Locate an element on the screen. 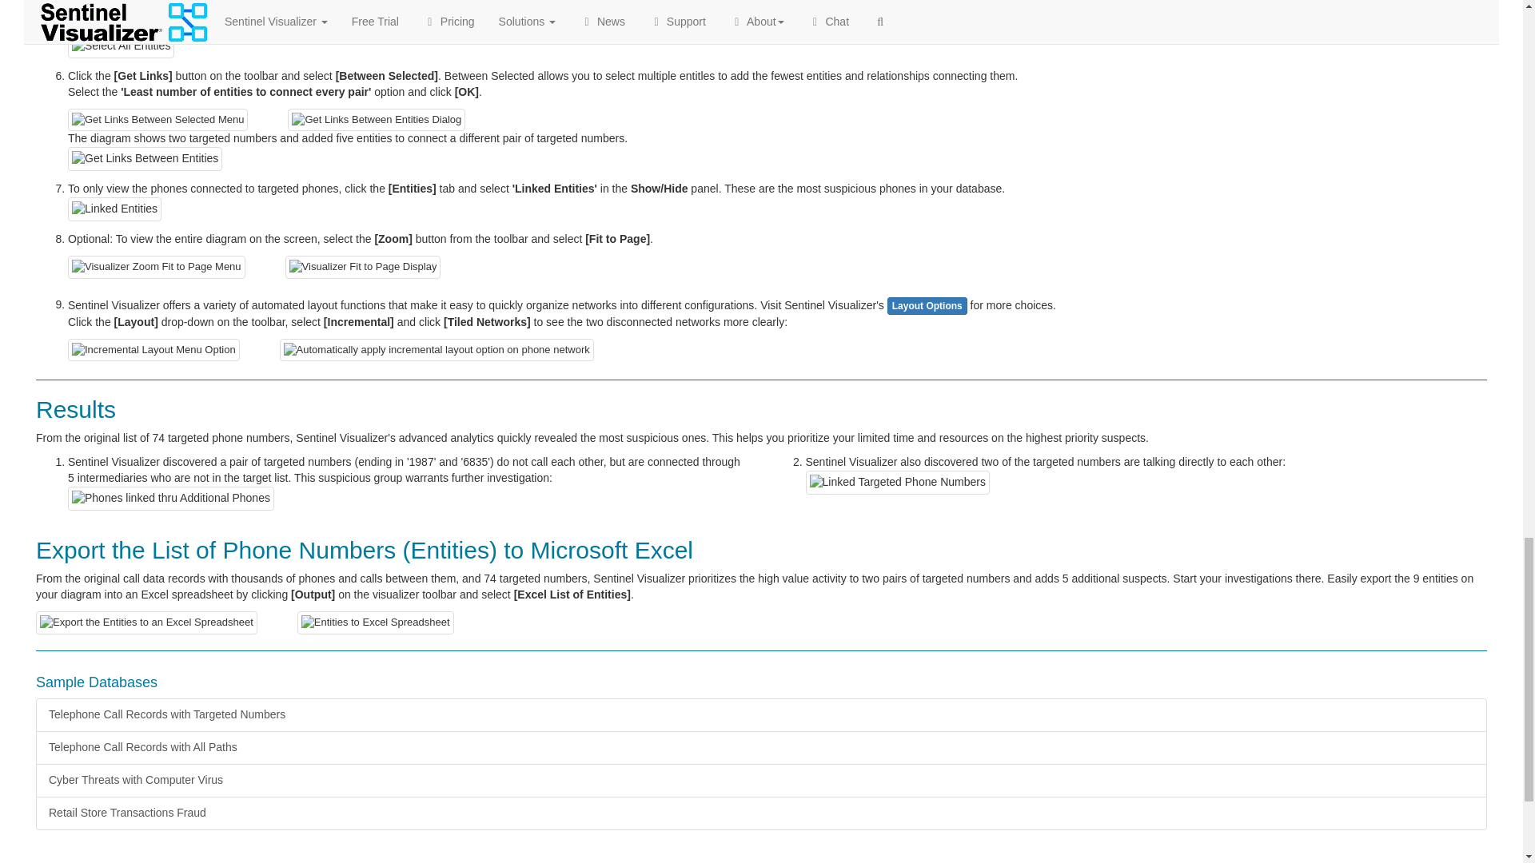 This screenshot has height=863, width=1535. Entities to Excel Spreadsheet is located at coordinates (376, 622).